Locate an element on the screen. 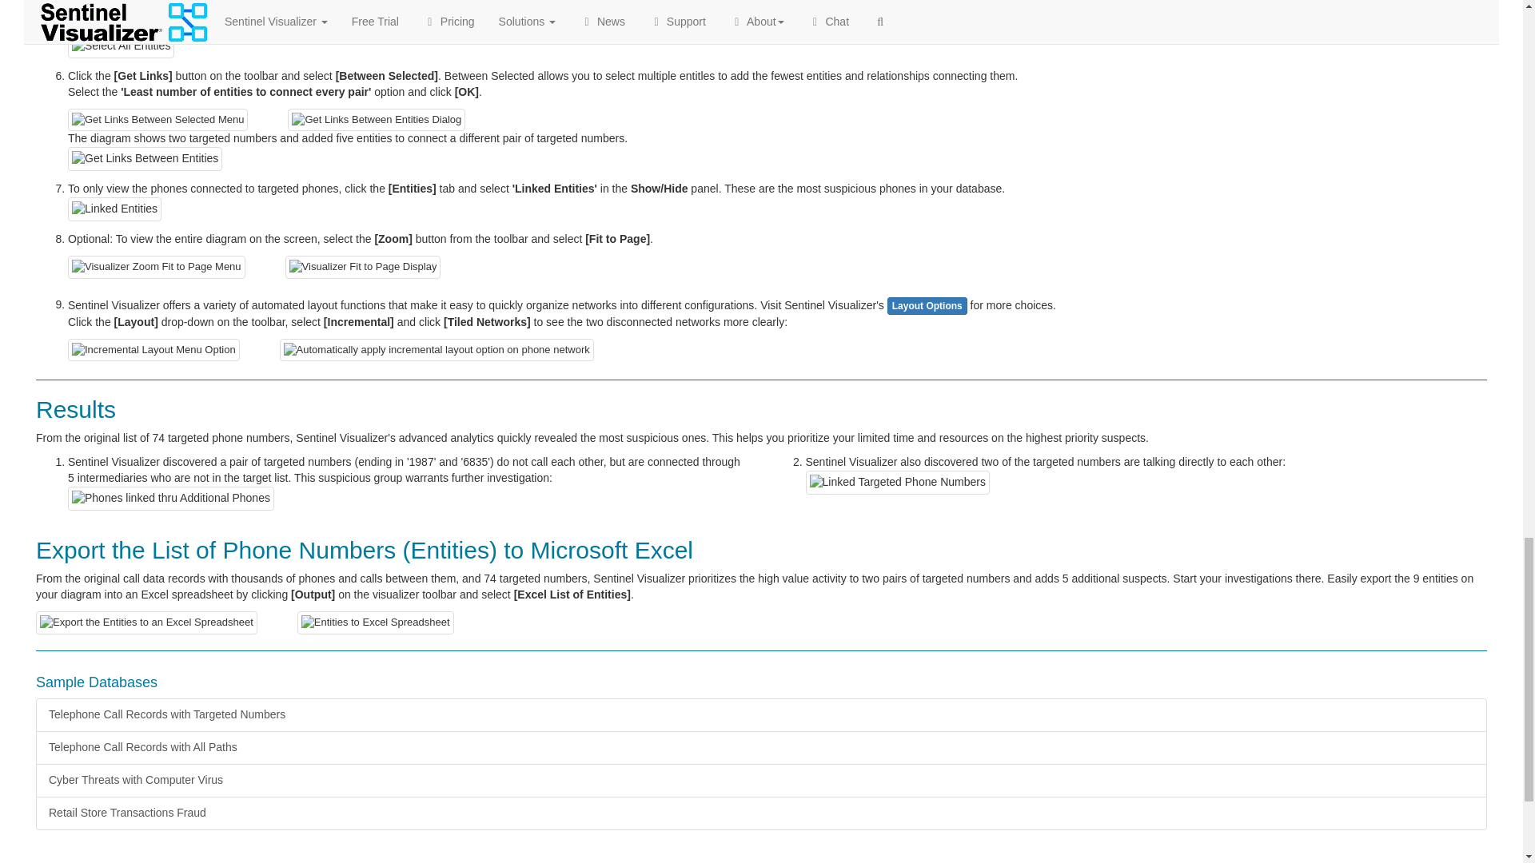 This screenshot has height=863, width=1535. Entities to Excel Spreadsheet is located at coordinates (376, 622).